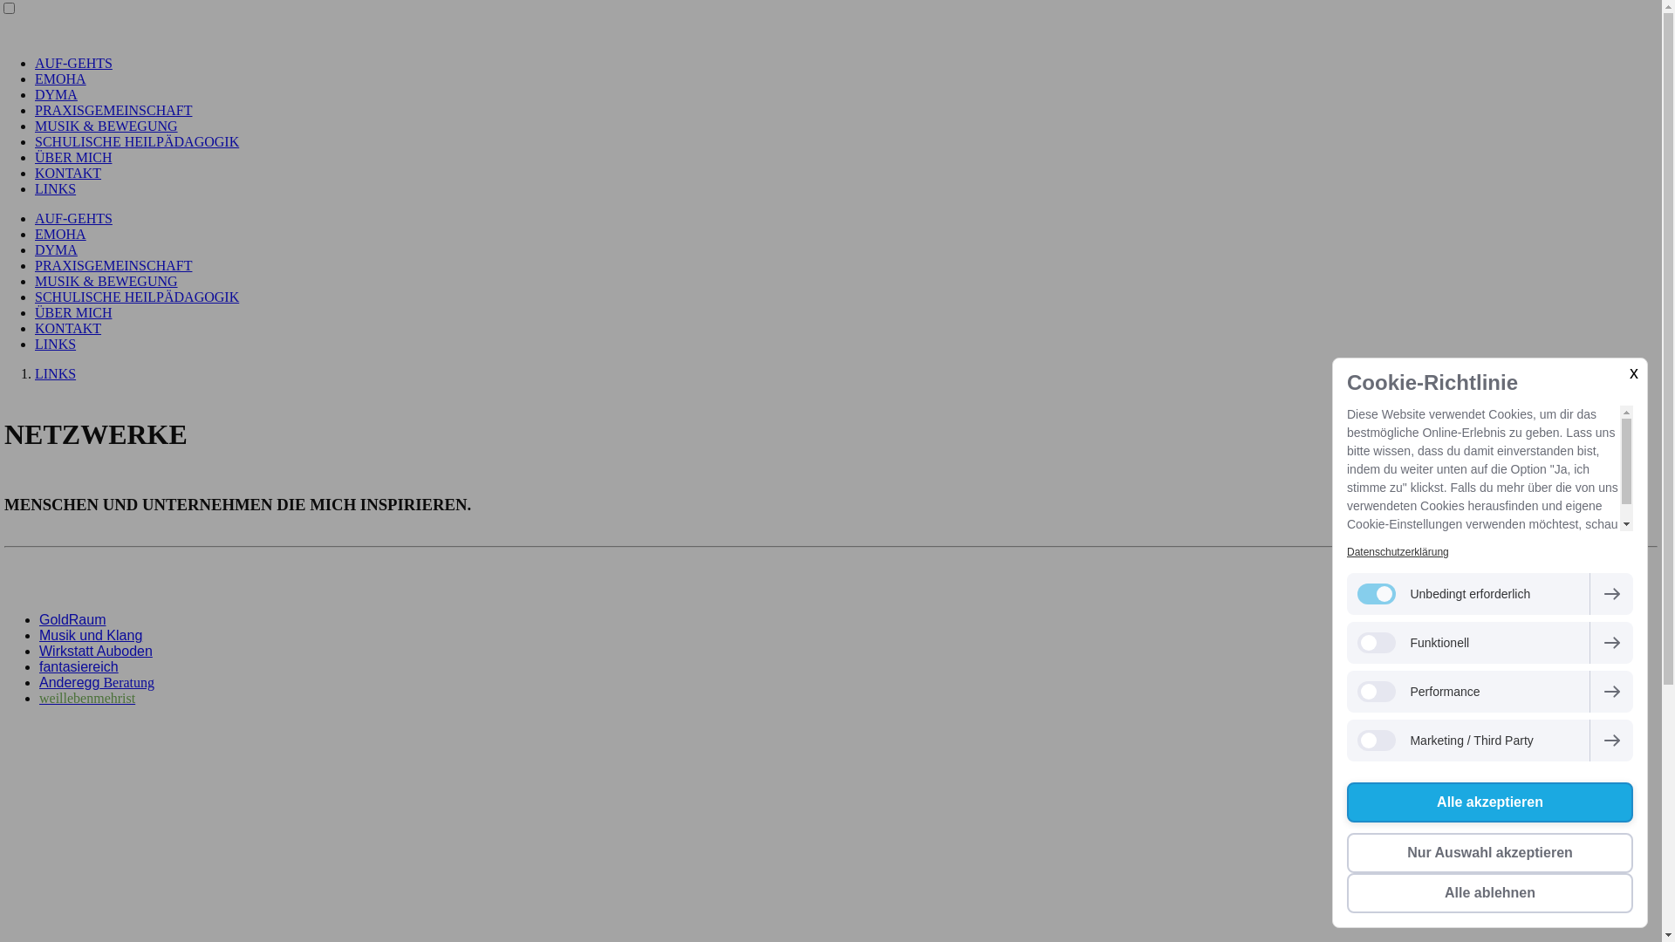  I want to click on Wirkstatt Auboden, so click(96, 651).